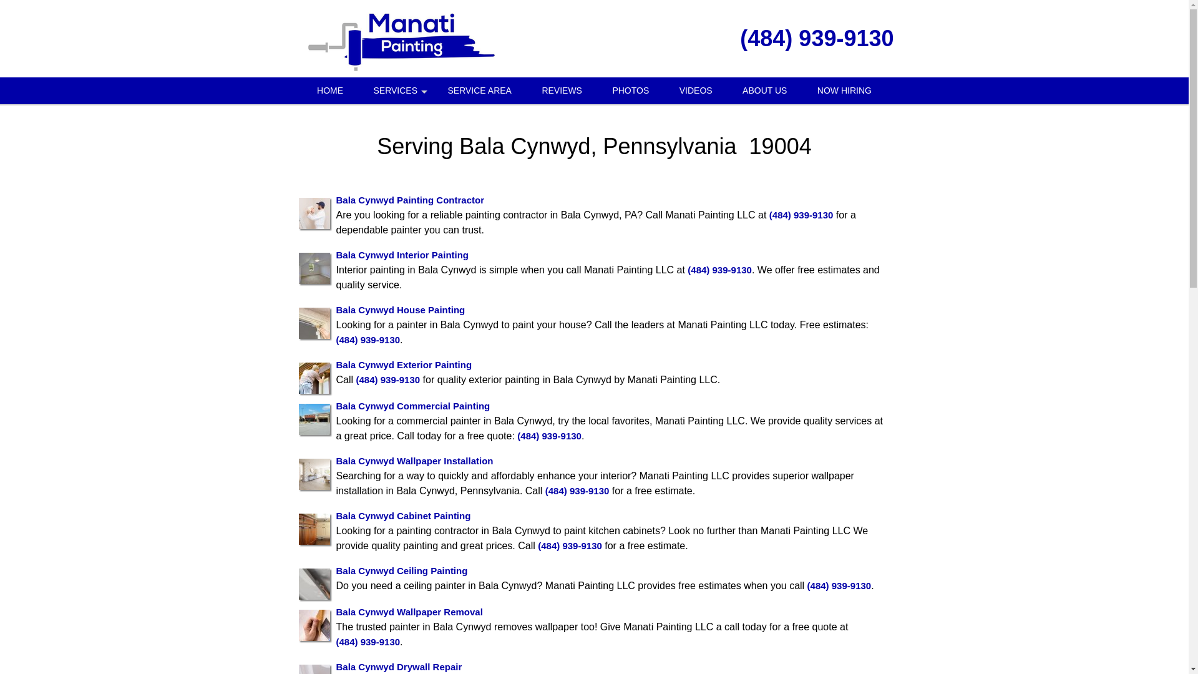 This screenshot has height=674, width=1198. Describe the element at coordinates (403, 364) in the screenshot. I see `Bala Cynwyd Exterior Painting` at that location.